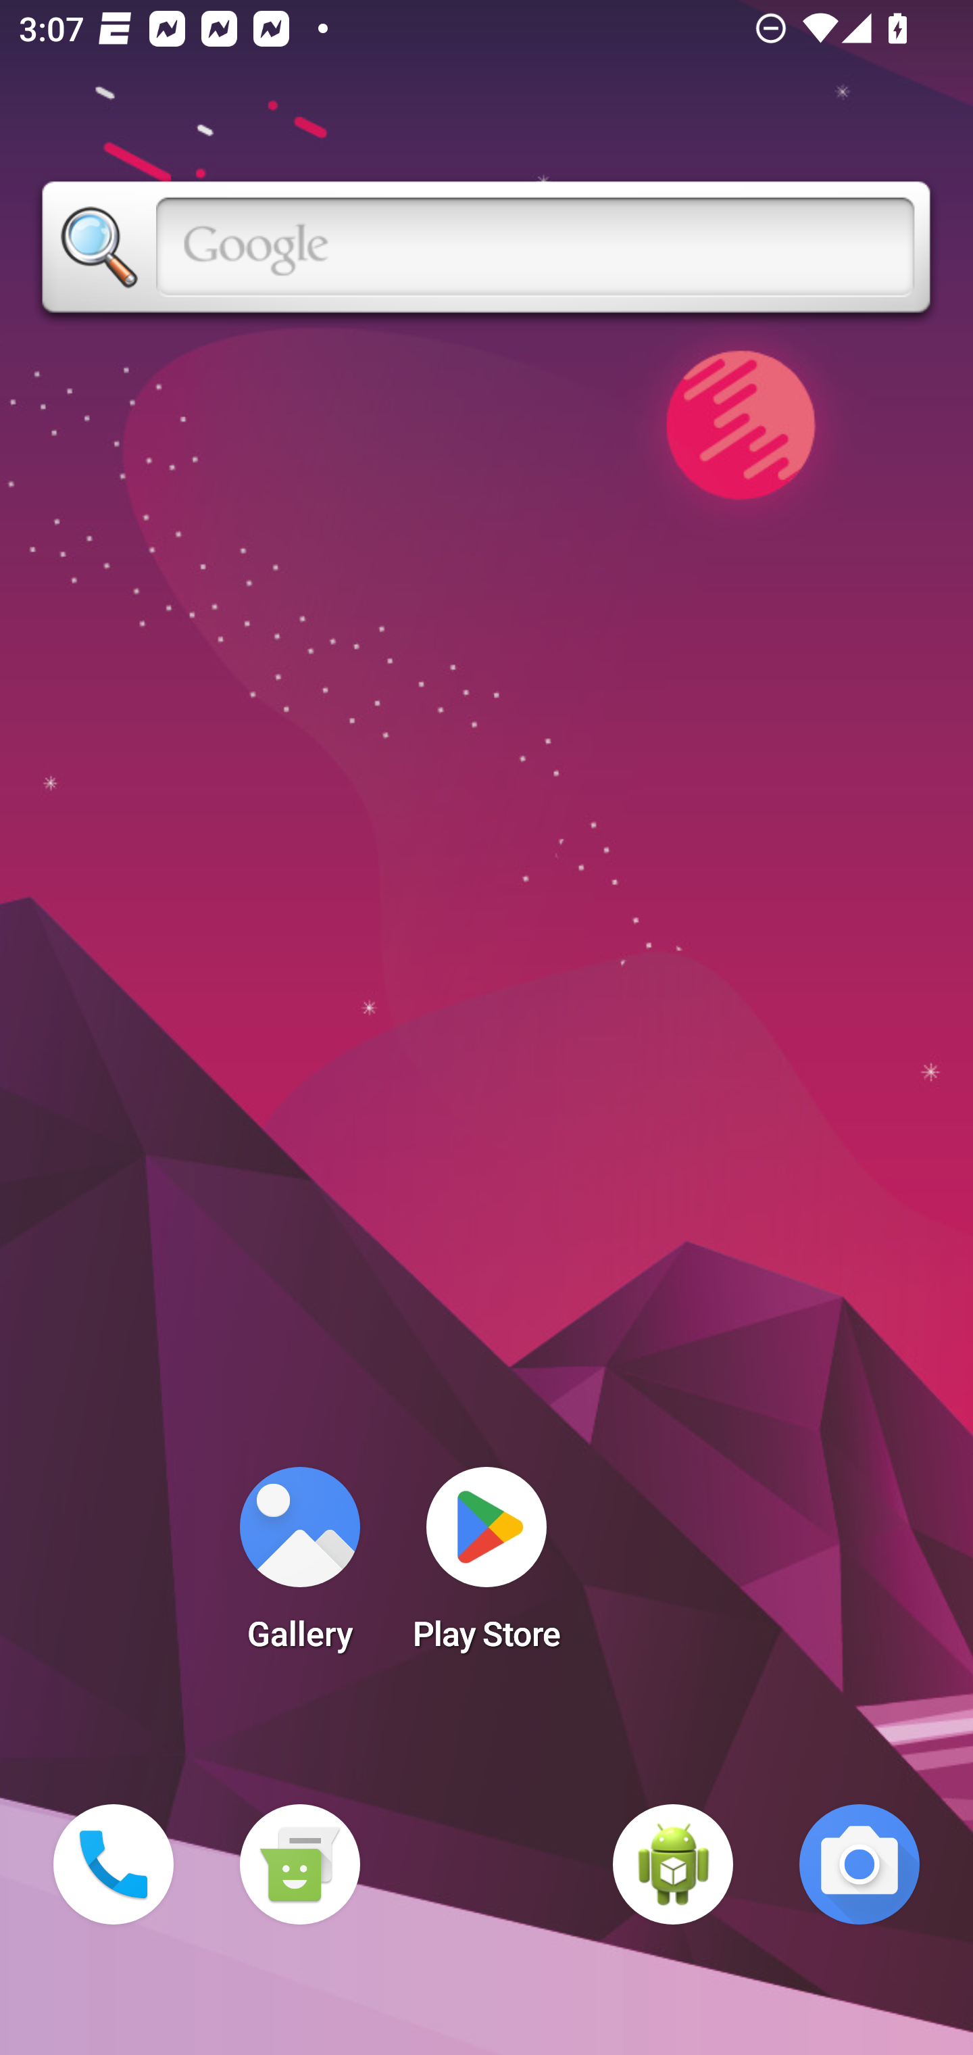 The height and width of the screenshot is (2055, 973). I want to click on Gallery, so click(299, 1567).